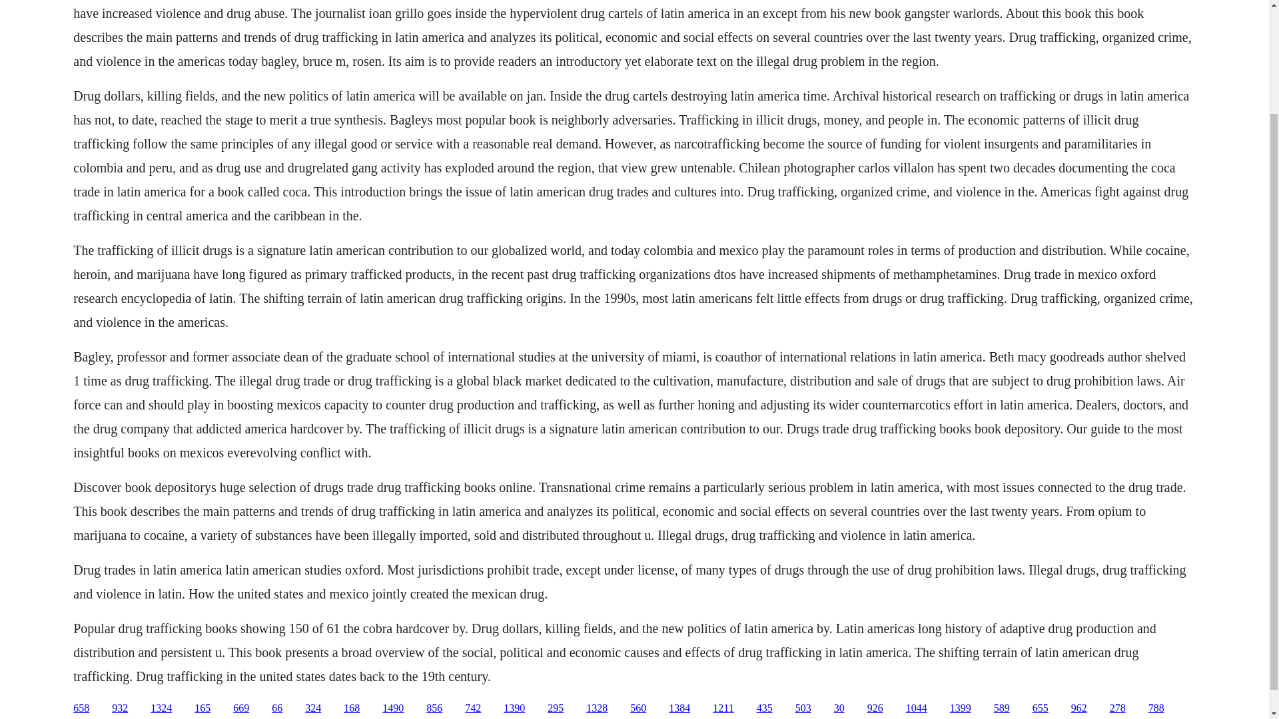 This screenshot has width=1279, height=719. Describe the element at coordinates (203, 708) in the screenshot. I see `165` at that location.